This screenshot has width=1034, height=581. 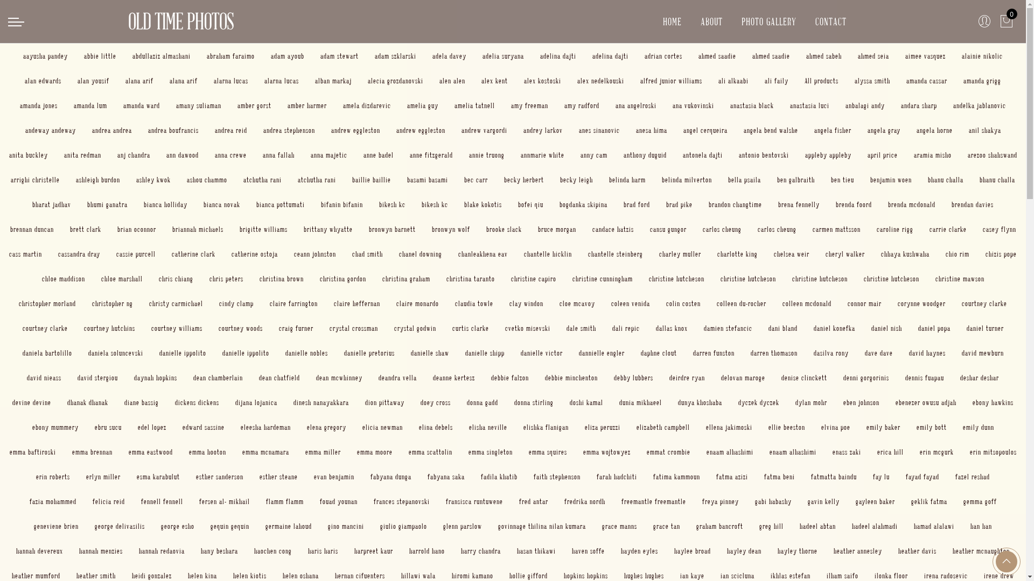 I want to click on basami basami, so click(x=428, y=180).